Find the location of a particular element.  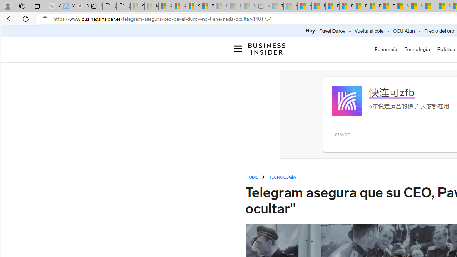

Vuelta al cole is located at coordinates (369, 31).